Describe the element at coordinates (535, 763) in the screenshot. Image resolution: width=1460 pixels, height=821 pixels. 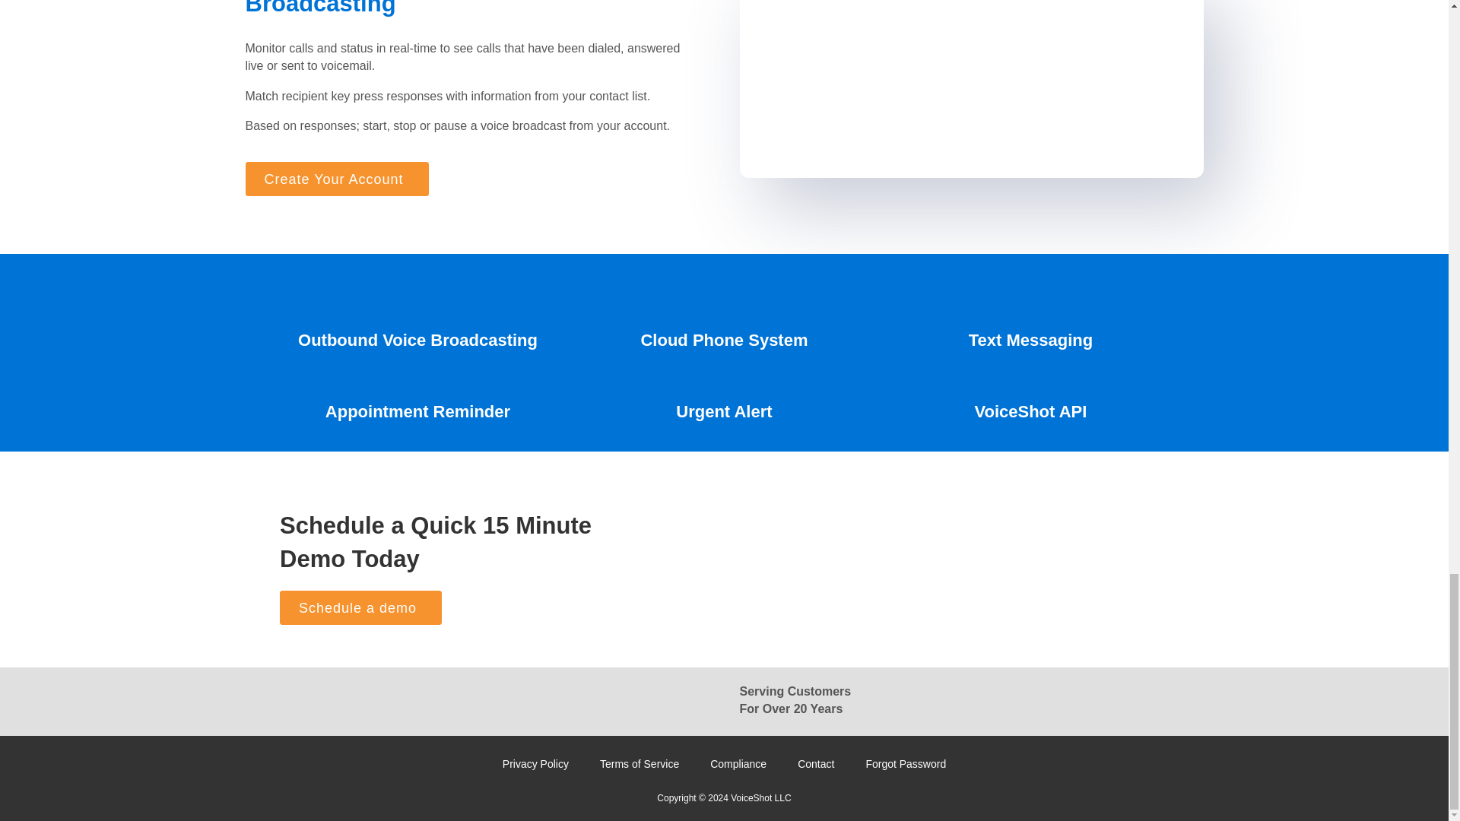
I see `Privacy Policy` at that location.